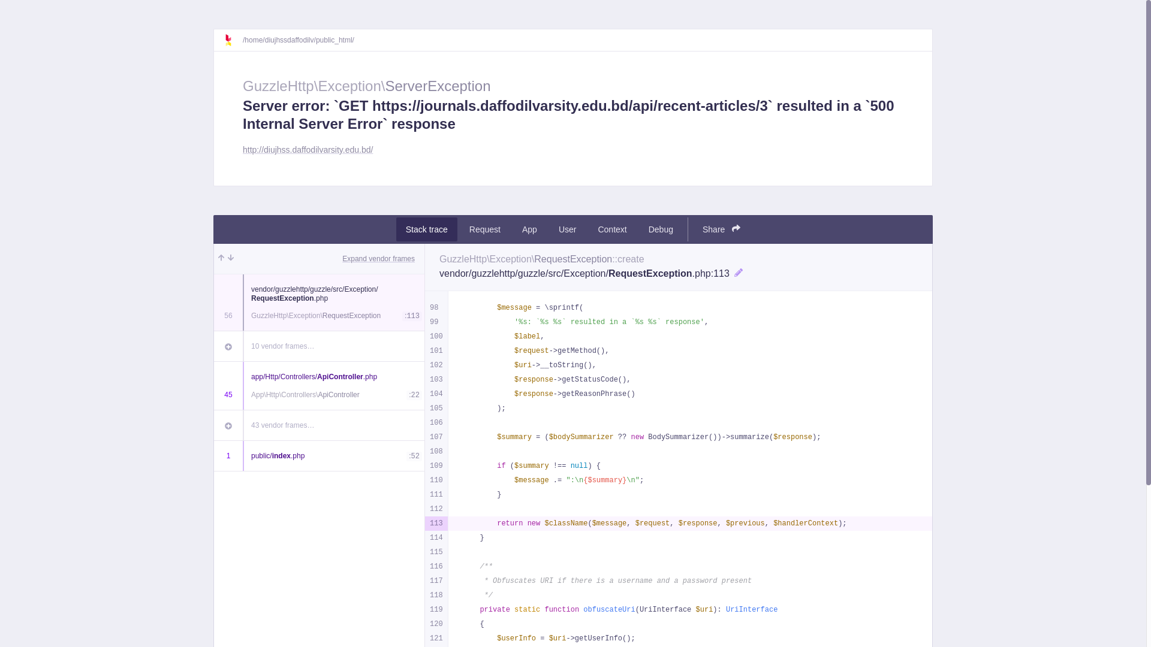 The width and height of the screenshot is (1151, 647). What do you see at coordinates (233, 40) in the screenshot?
I see `Ignition docs` at bounding box center [233, 40].